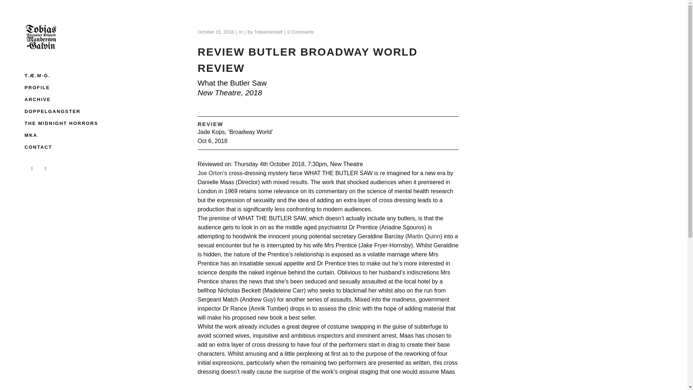 The width and height of the screenshot is (693, 390). What do you see at coordinates (66, 87) in the screenshot?
I see `PROFILE` at bounding box center [66, 87].